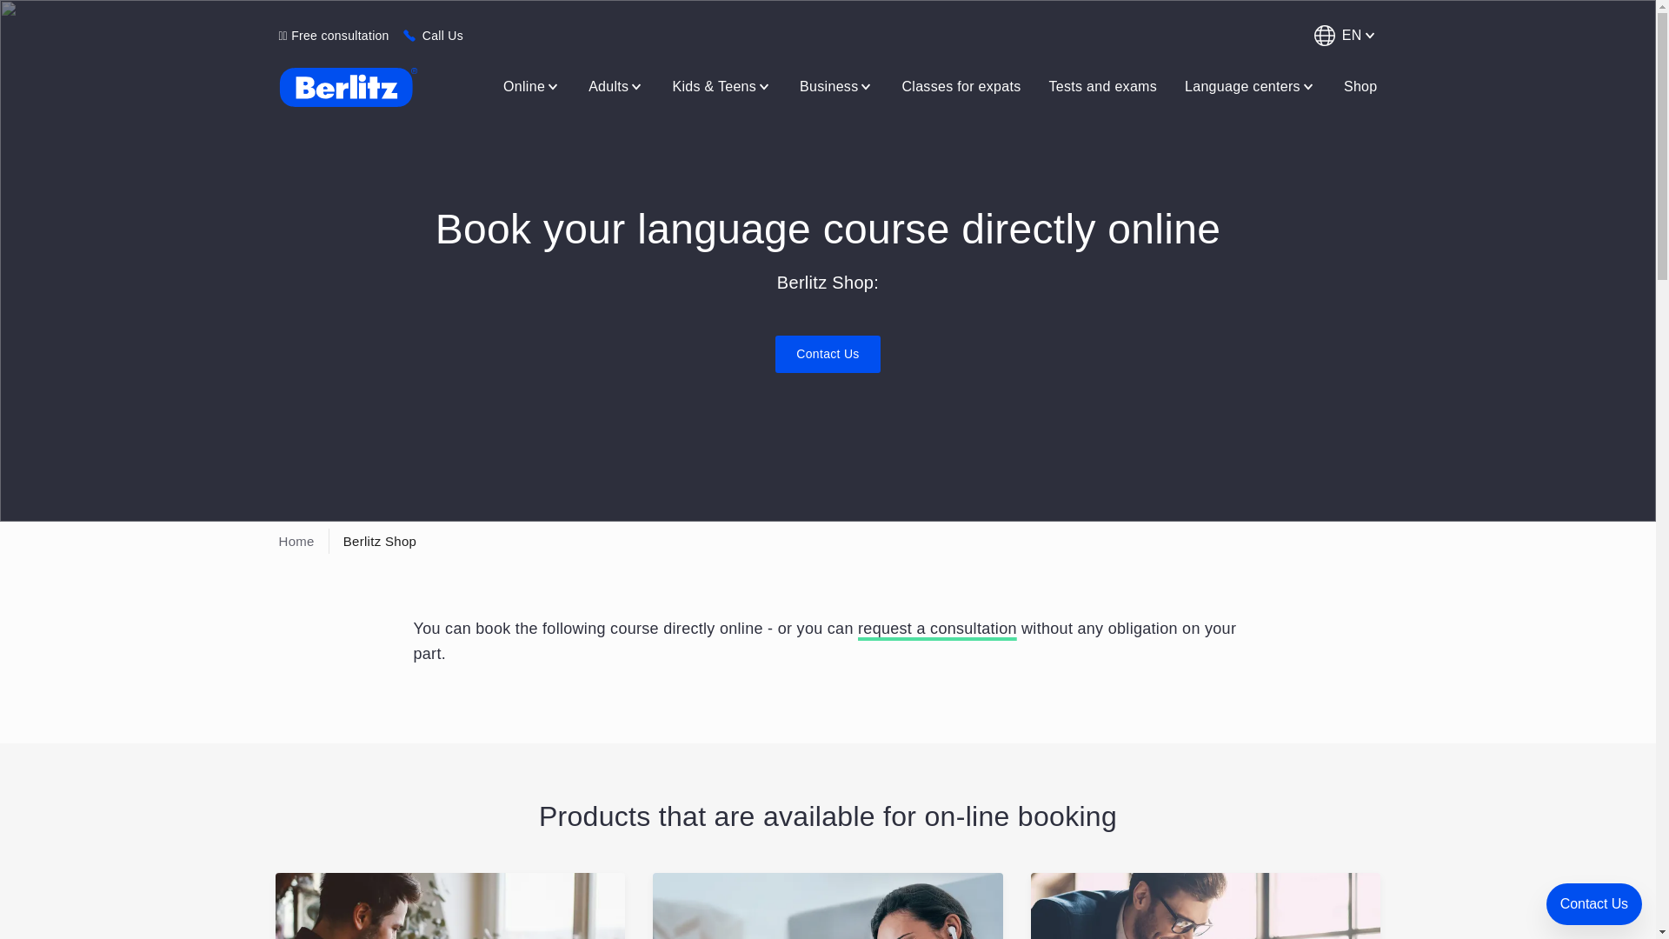  Describe the element at coordinates (347, 87) in the screenshot. I see `Berlitz CH` at that location.